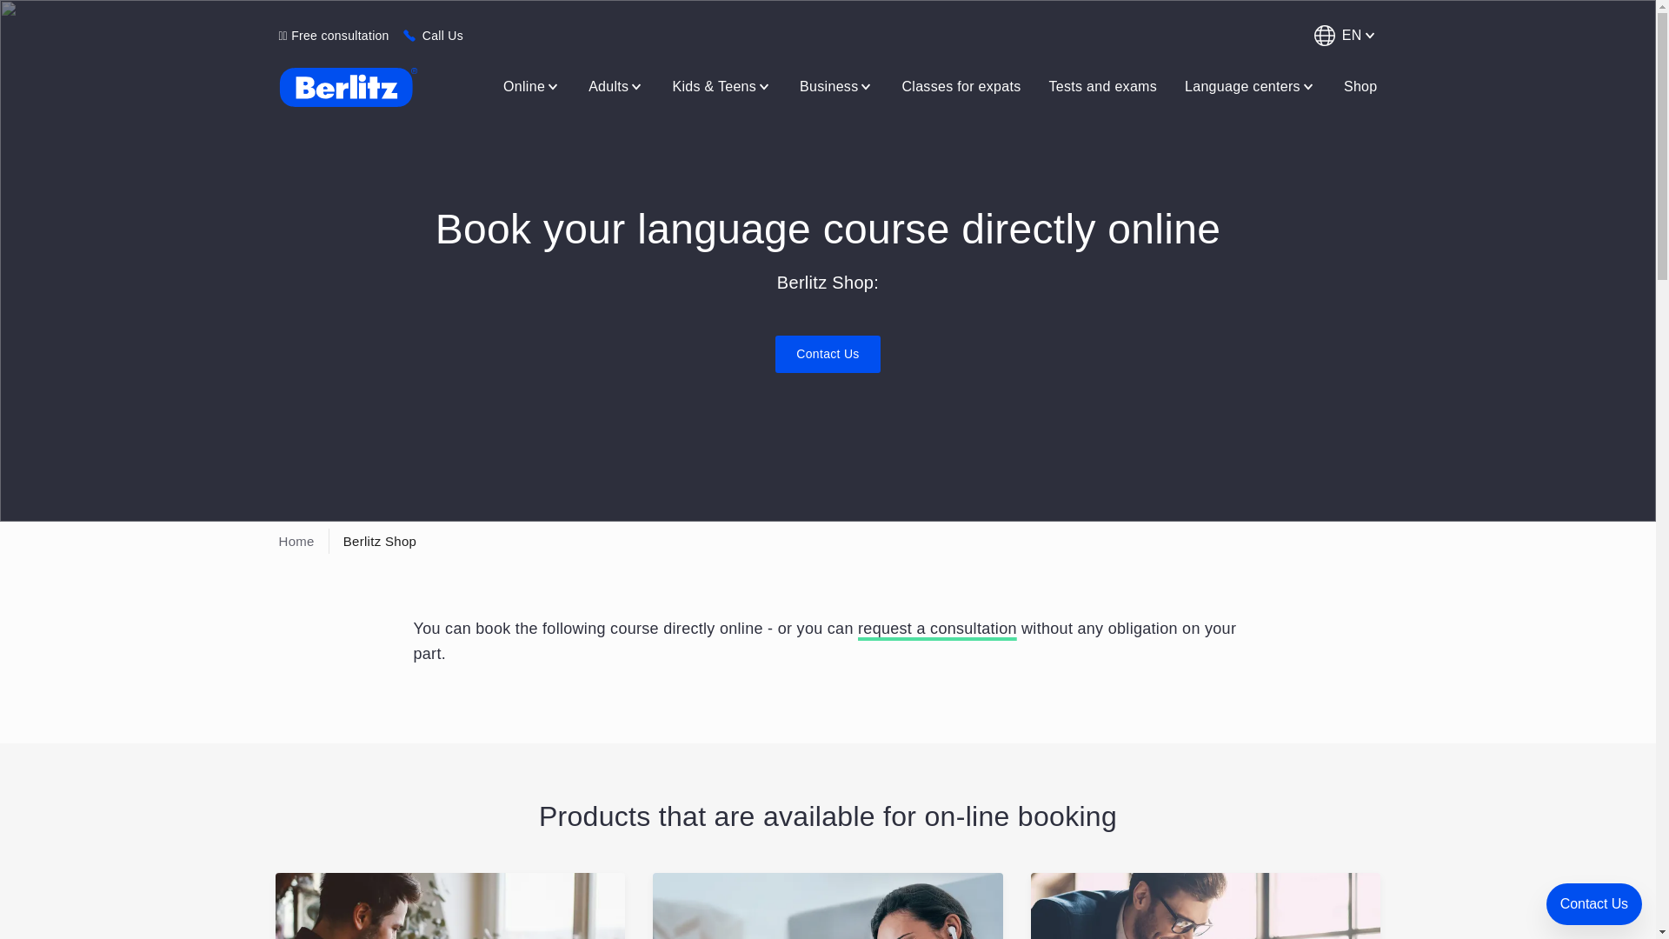  Describe the element at coordinates (347, 87) in the screenshot. I see `Berlitz CH` at that location.